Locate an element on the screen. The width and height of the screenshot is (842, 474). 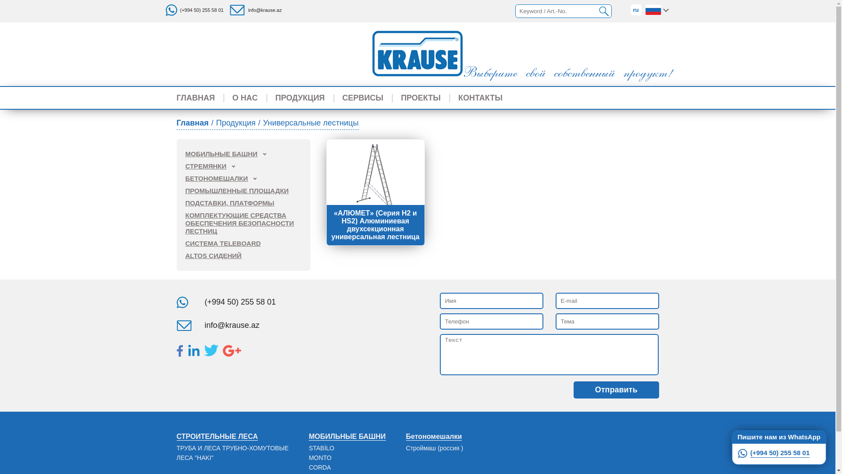
MONTO is located at coordinates (320, 458).